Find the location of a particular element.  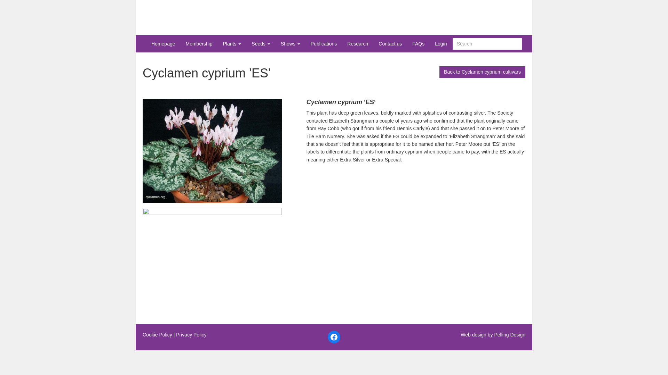

Seeds is located at coordinates (261, 44).